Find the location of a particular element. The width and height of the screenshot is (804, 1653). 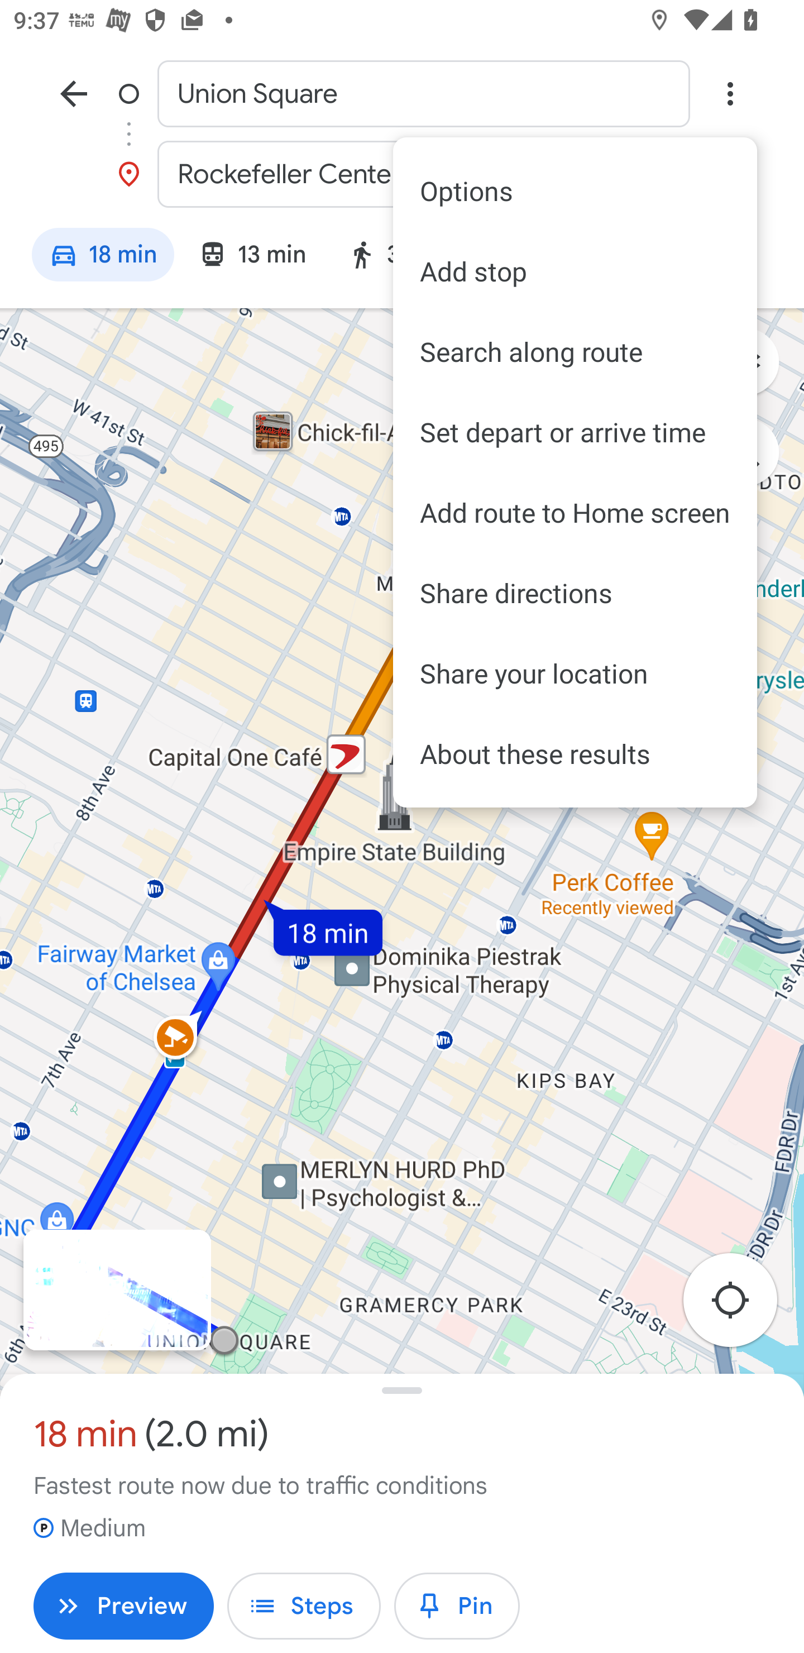

Add route to Home screen is located at coordinates (575, 512).